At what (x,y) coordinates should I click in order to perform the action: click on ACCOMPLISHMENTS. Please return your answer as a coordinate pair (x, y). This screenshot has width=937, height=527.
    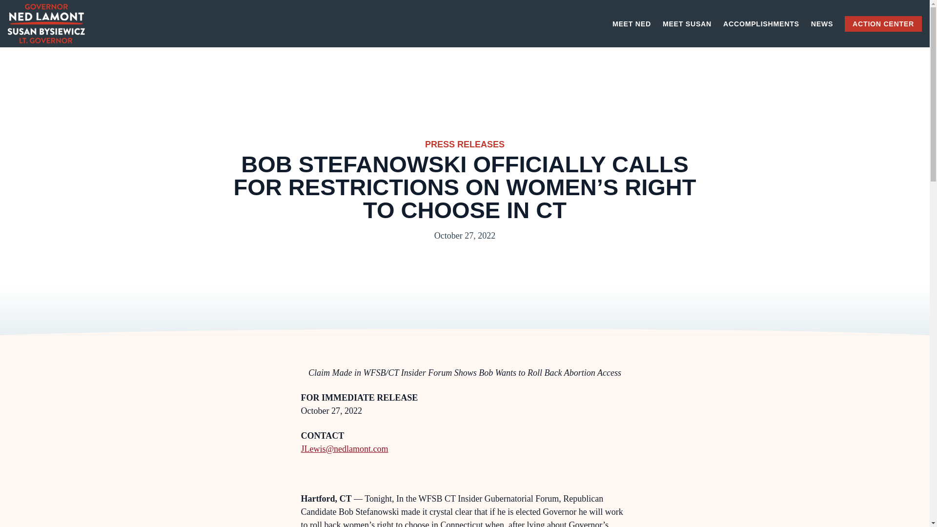
    Looking at the image, I should click on (761, 24).